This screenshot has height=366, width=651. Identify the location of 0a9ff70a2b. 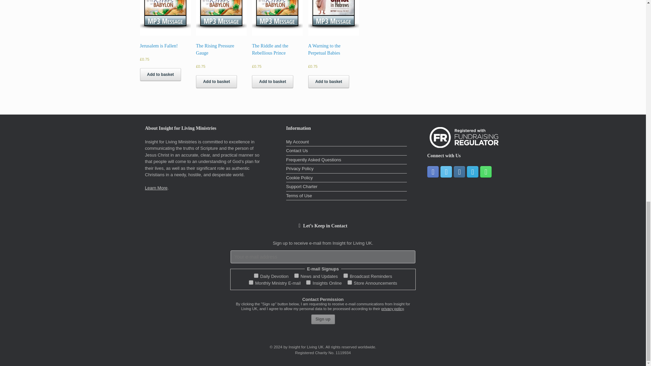
(251, 283).